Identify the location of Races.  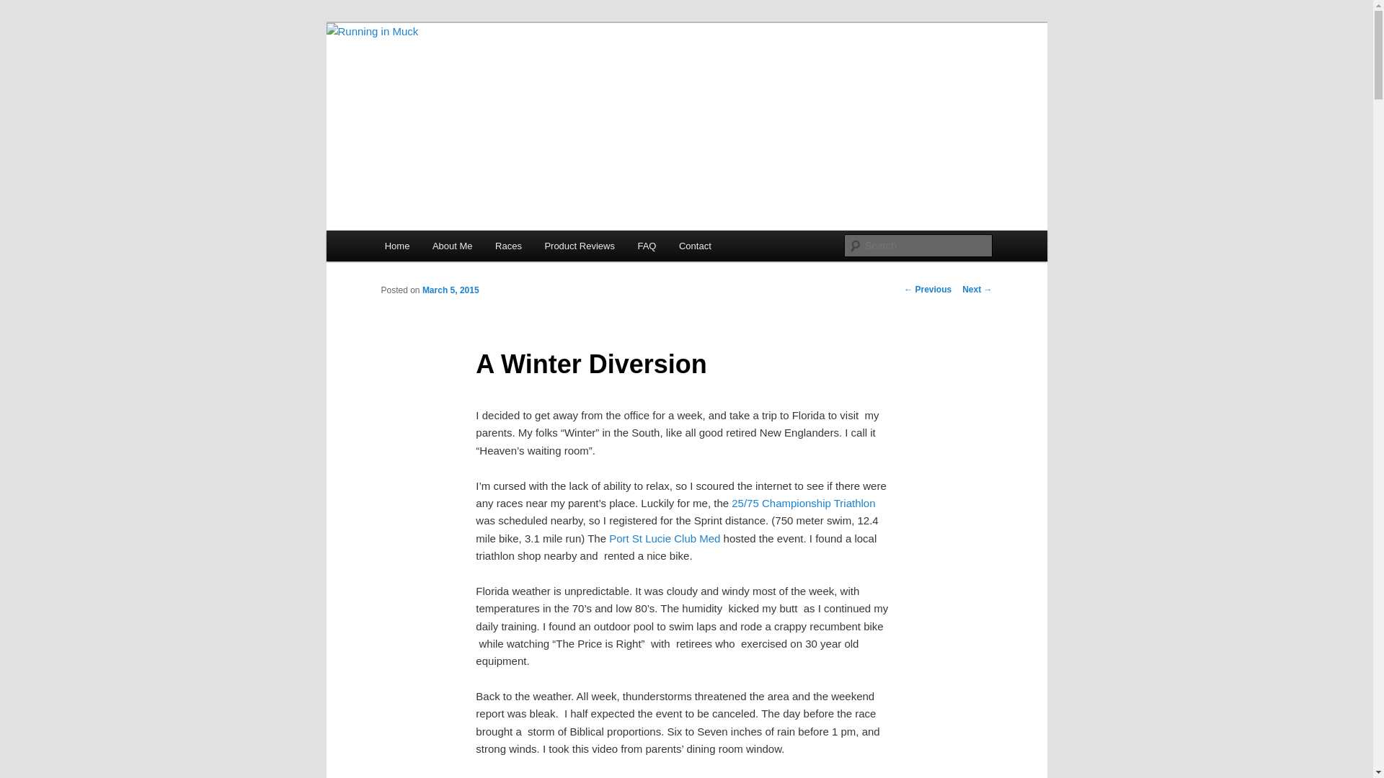
(507, 245).